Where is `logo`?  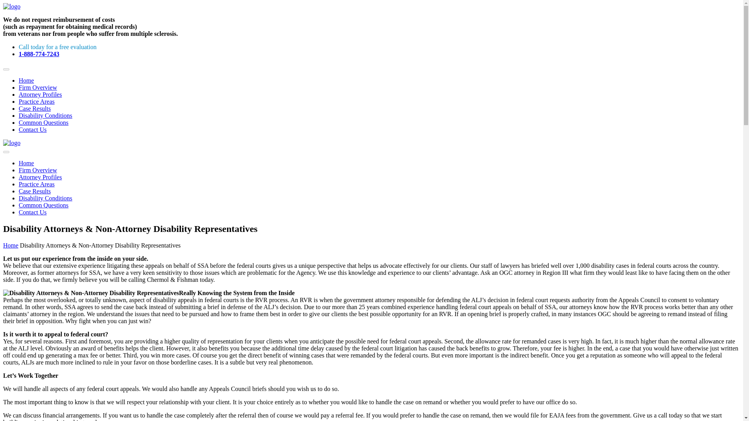 logo is located at coordinates (11, 6).